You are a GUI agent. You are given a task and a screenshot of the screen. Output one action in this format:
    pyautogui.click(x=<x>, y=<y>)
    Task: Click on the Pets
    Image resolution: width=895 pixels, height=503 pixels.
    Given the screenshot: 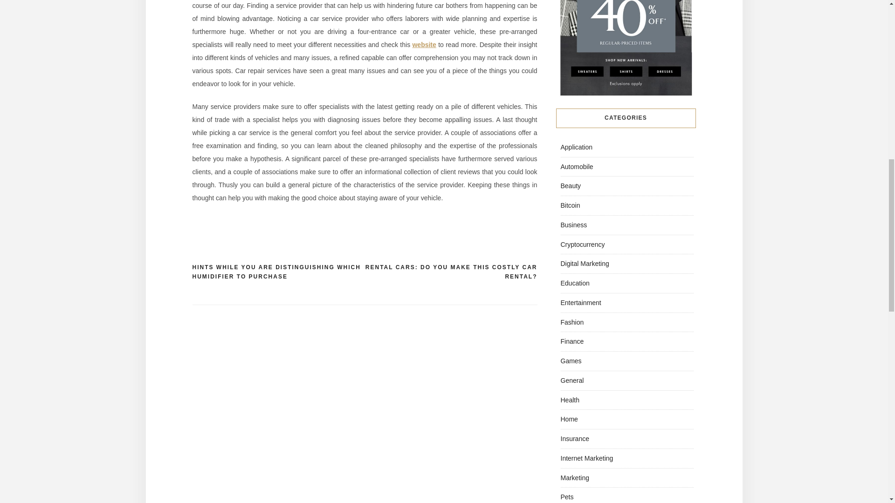 What is the action you would take?
    pyautogui.click(x=567, y=496)
    